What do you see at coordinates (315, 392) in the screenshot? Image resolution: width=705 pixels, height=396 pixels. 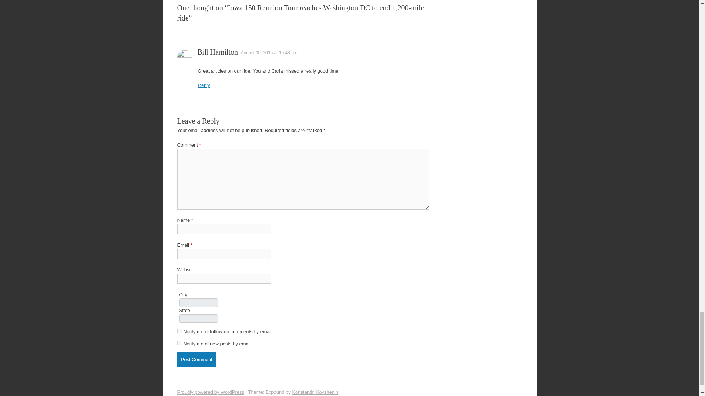 I see `Konstantin Kovshenin` at bounding box center [315, 392].